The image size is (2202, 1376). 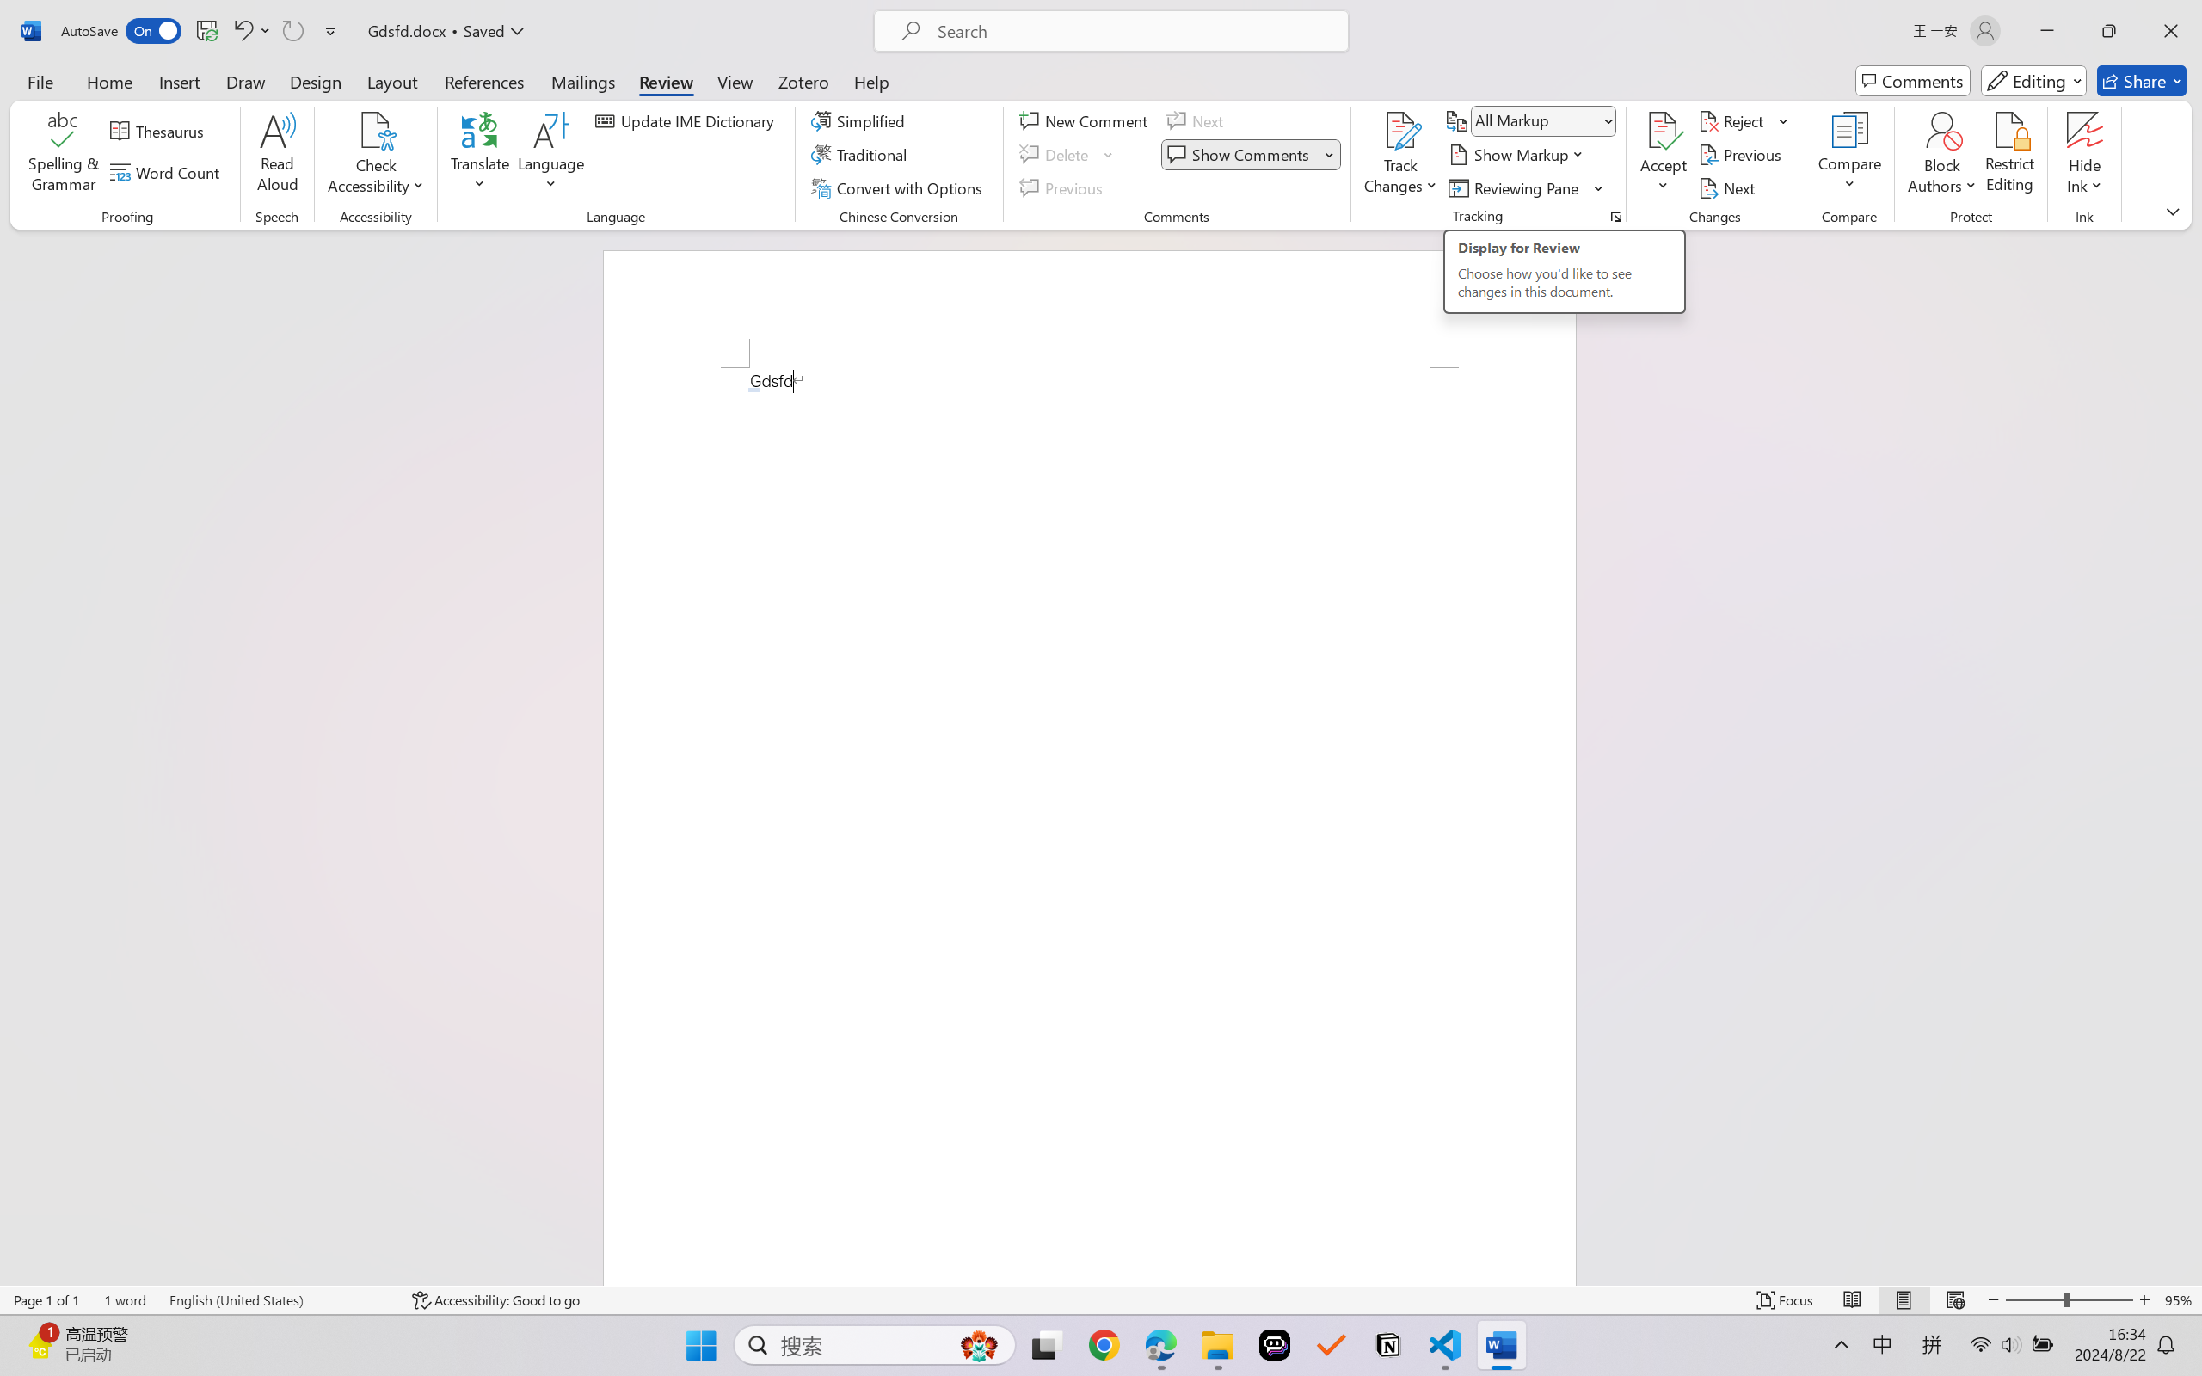 I want to click on Delete, so click(x=1056, y=155).